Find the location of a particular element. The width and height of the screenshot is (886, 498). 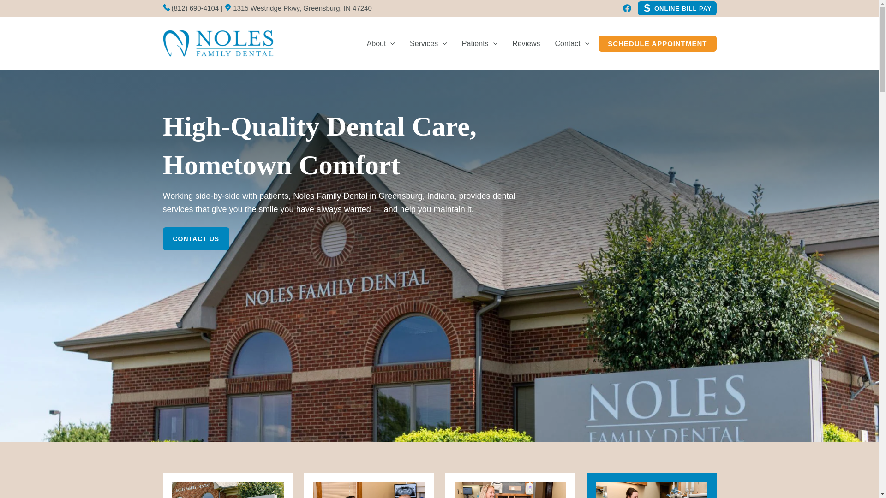

Services is located at coordinates (428, 43).